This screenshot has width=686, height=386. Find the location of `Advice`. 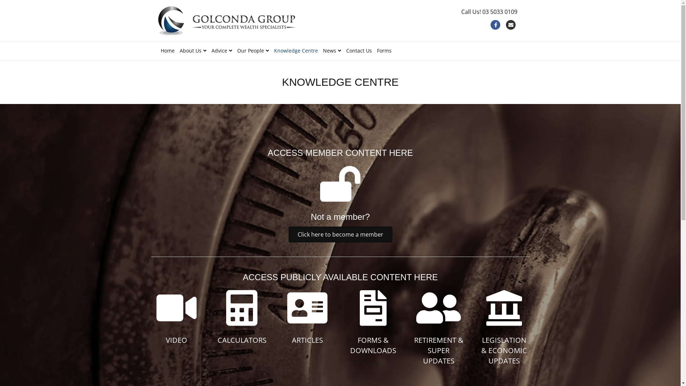

Advice is located at coordinates (222, 51).